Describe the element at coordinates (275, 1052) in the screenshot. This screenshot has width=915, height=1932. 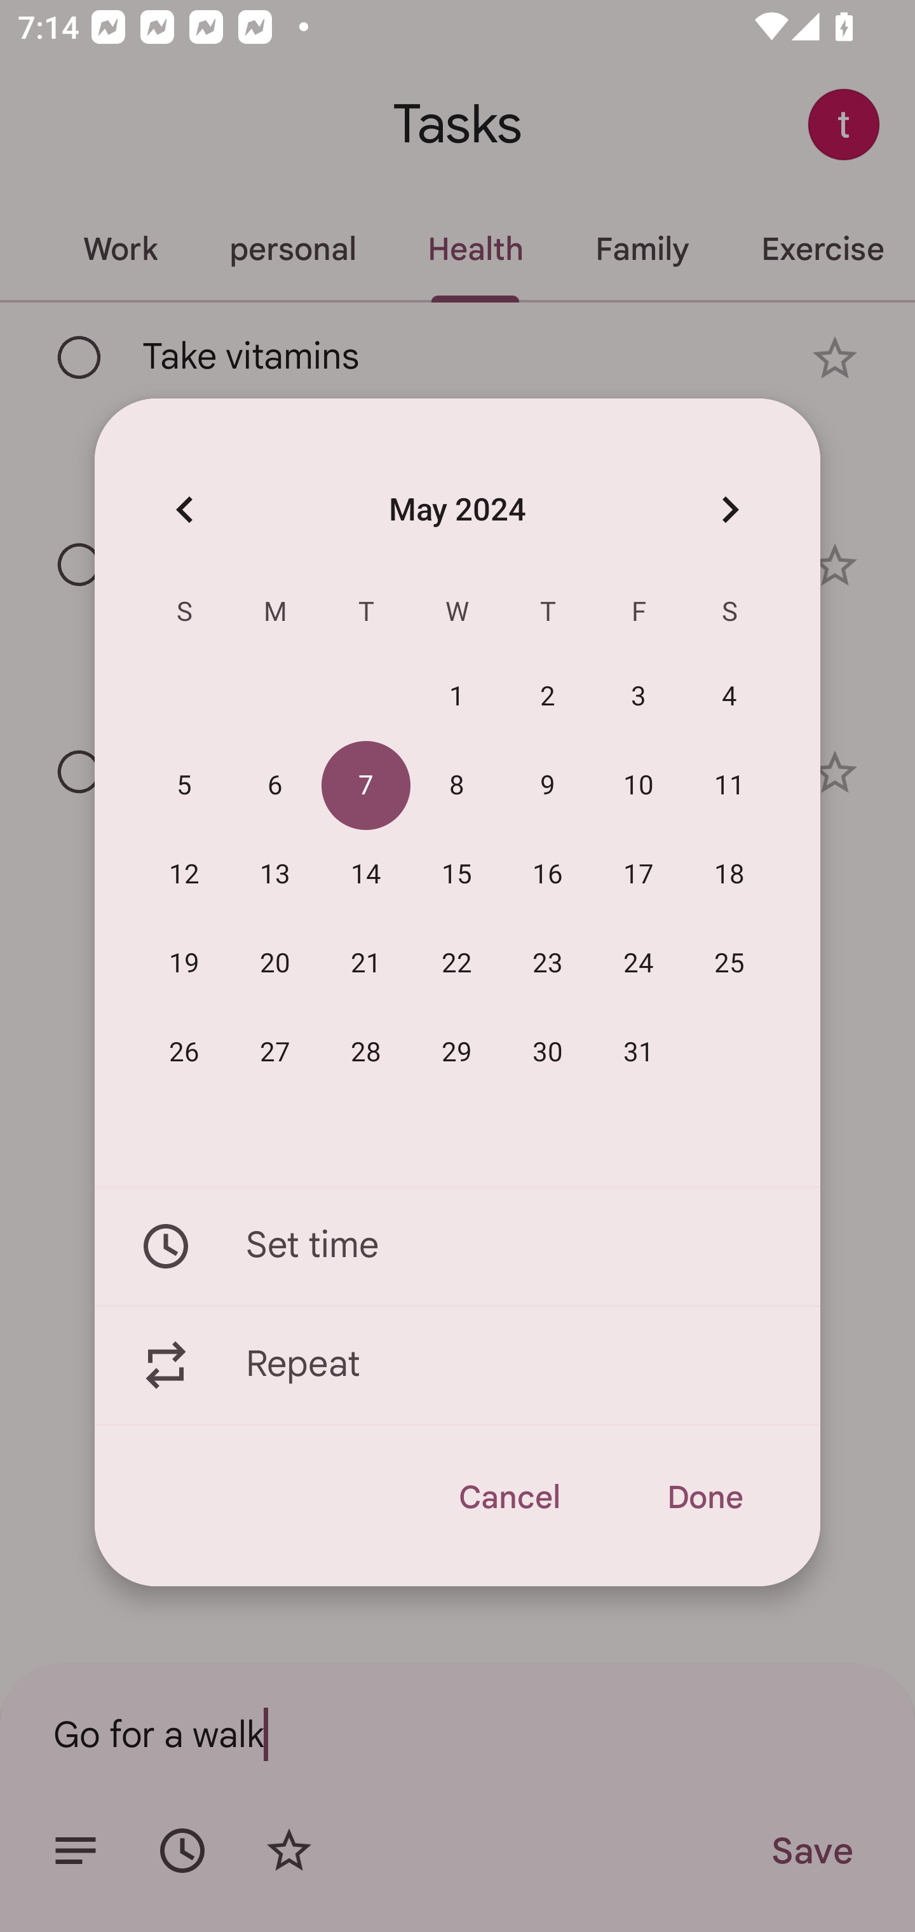
I see `27 27 May 2024` at that location.